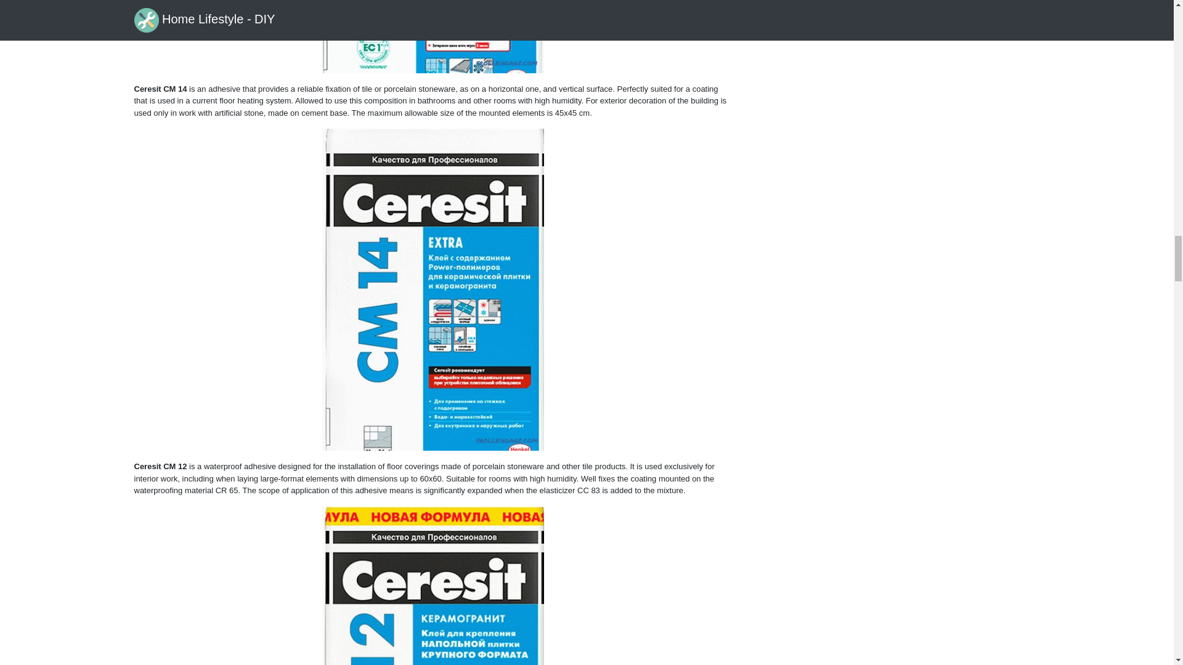 This screenshot has height=665, width=1183. What do you see at coordinates (433, 586) in the screenshot?
I see `Glue for porcelain tiles - which one is better to choose` at bounding box center [433, 586].